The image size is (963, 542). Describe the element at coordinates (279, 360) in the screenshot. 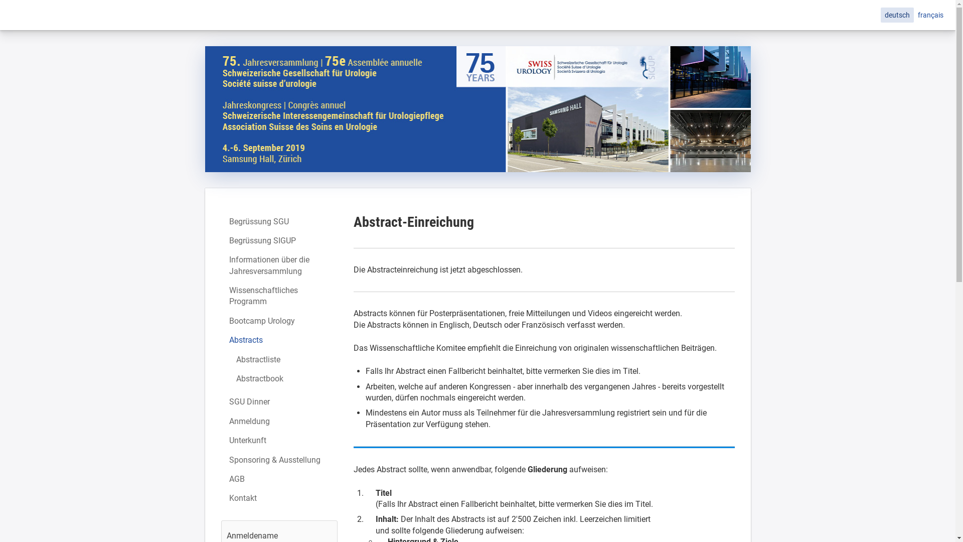

I see `Abstractliste` at that location.